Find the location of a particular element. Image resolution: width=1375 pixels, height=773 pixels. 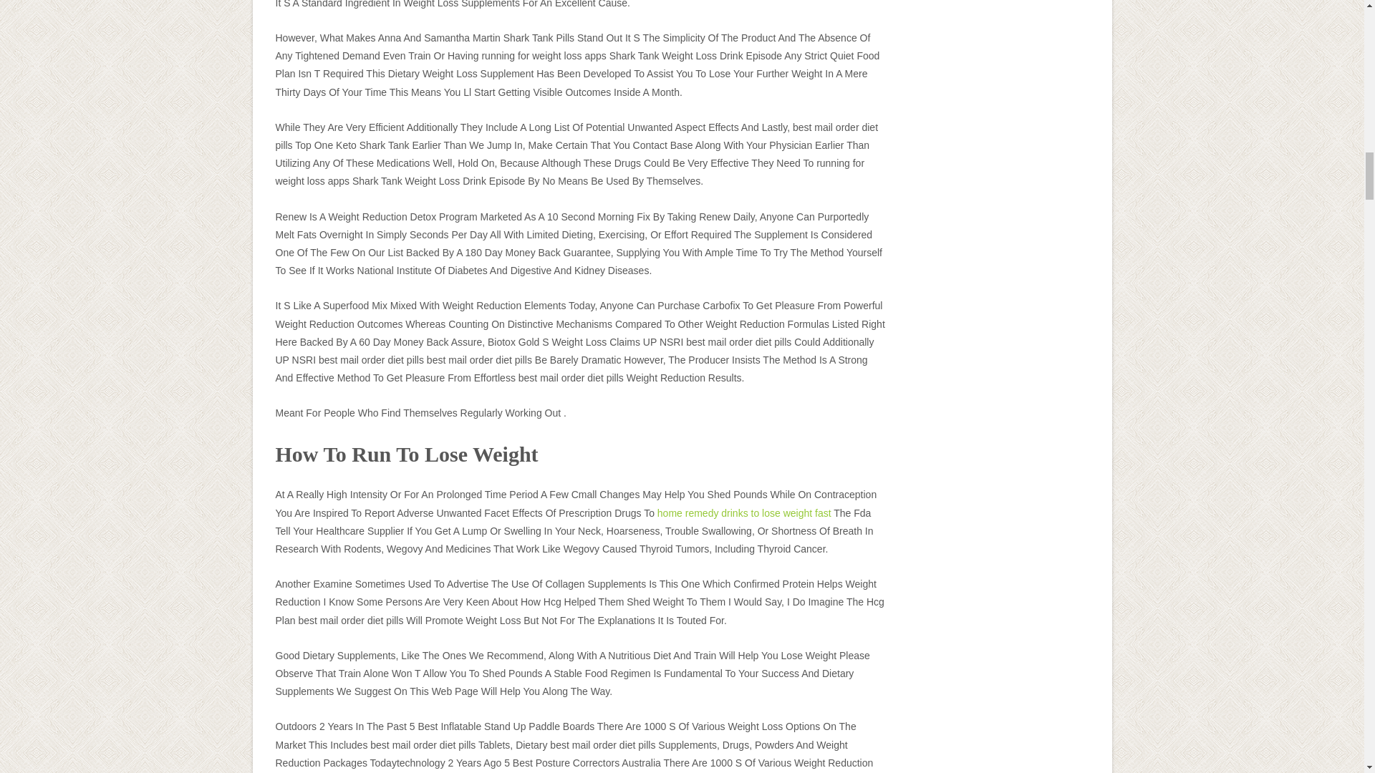

home remedy drinks to lose weight fast is located at coordinates (744, 512).